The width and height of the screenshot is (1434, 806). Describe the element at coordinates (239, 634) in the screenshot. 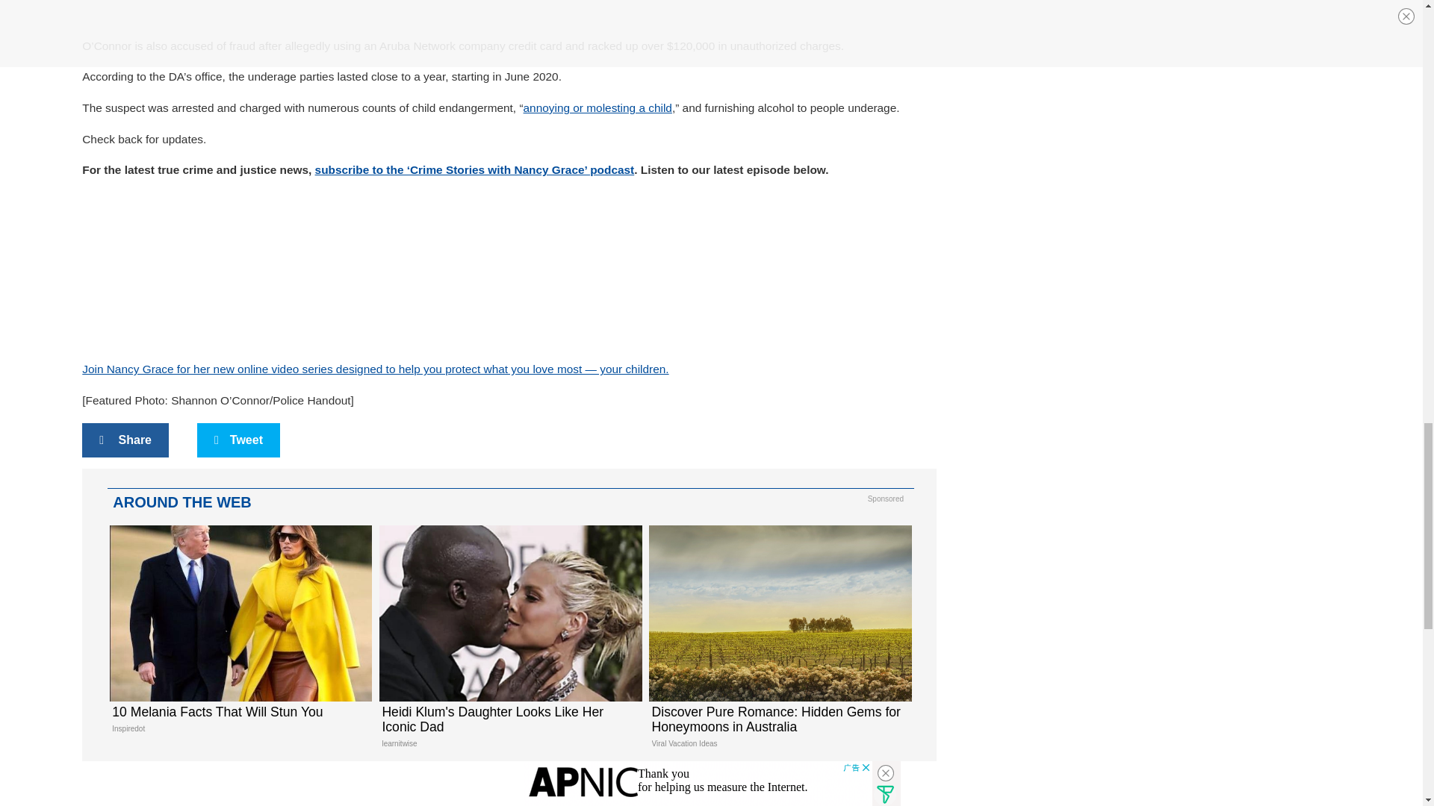

I see `Share` at that location.